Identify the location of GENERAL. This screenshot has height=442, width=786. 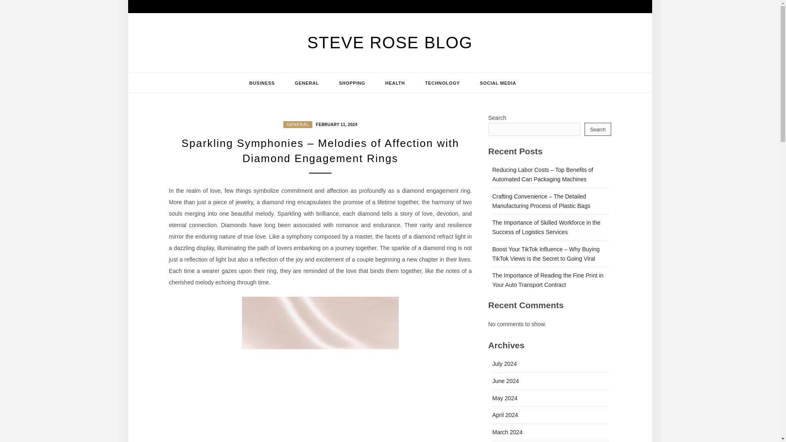
(297, 124).